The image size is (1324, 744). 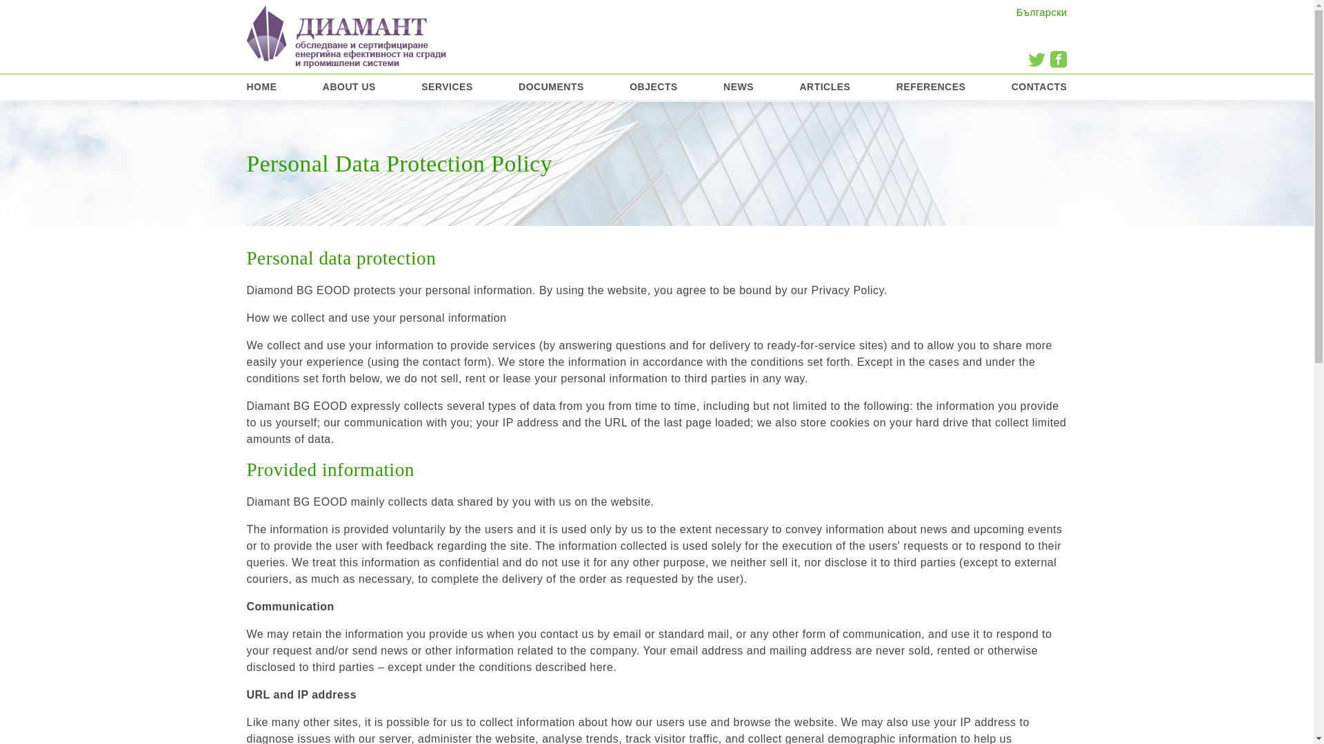 What do you see at coordinates (349, 87) in the screenshot?
I see `ABOUT US` at bounding box center [349, 87].